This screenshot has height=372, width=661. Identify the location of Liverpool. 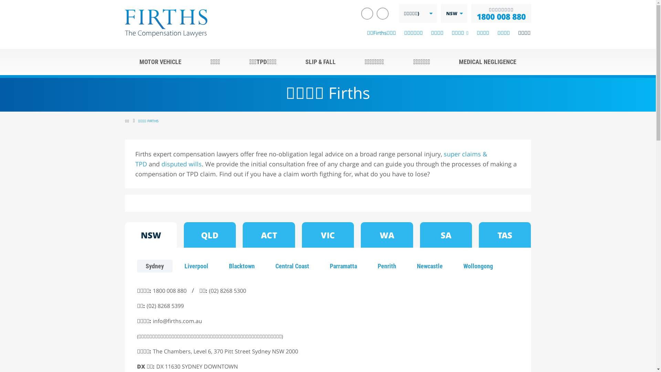
(196, 266).